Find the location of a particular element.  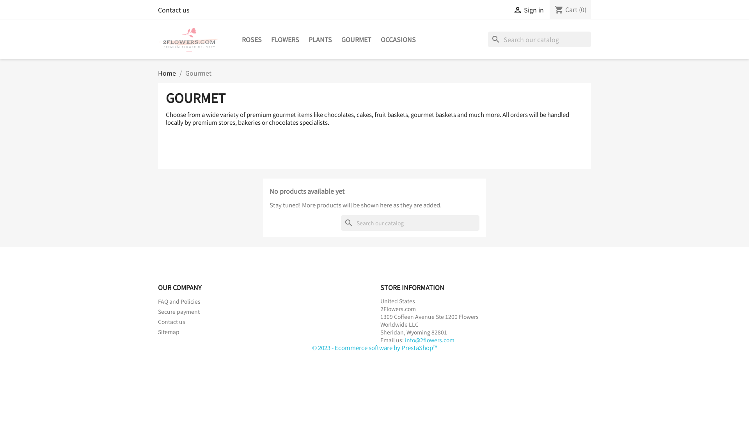

info@2flowers.com is located at coordinates (430, 340).